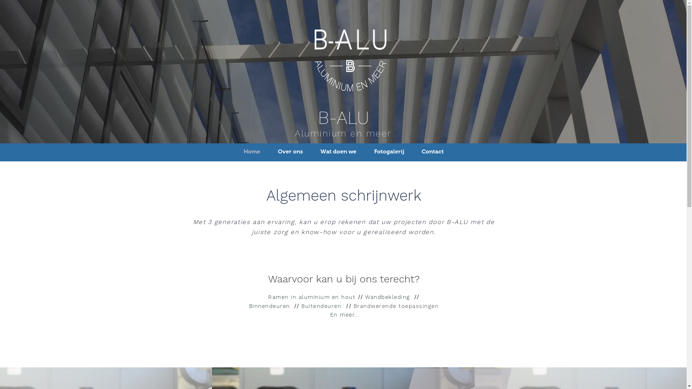 The image size is (692, 389). I want to click on Over ons, so click(290, 152).